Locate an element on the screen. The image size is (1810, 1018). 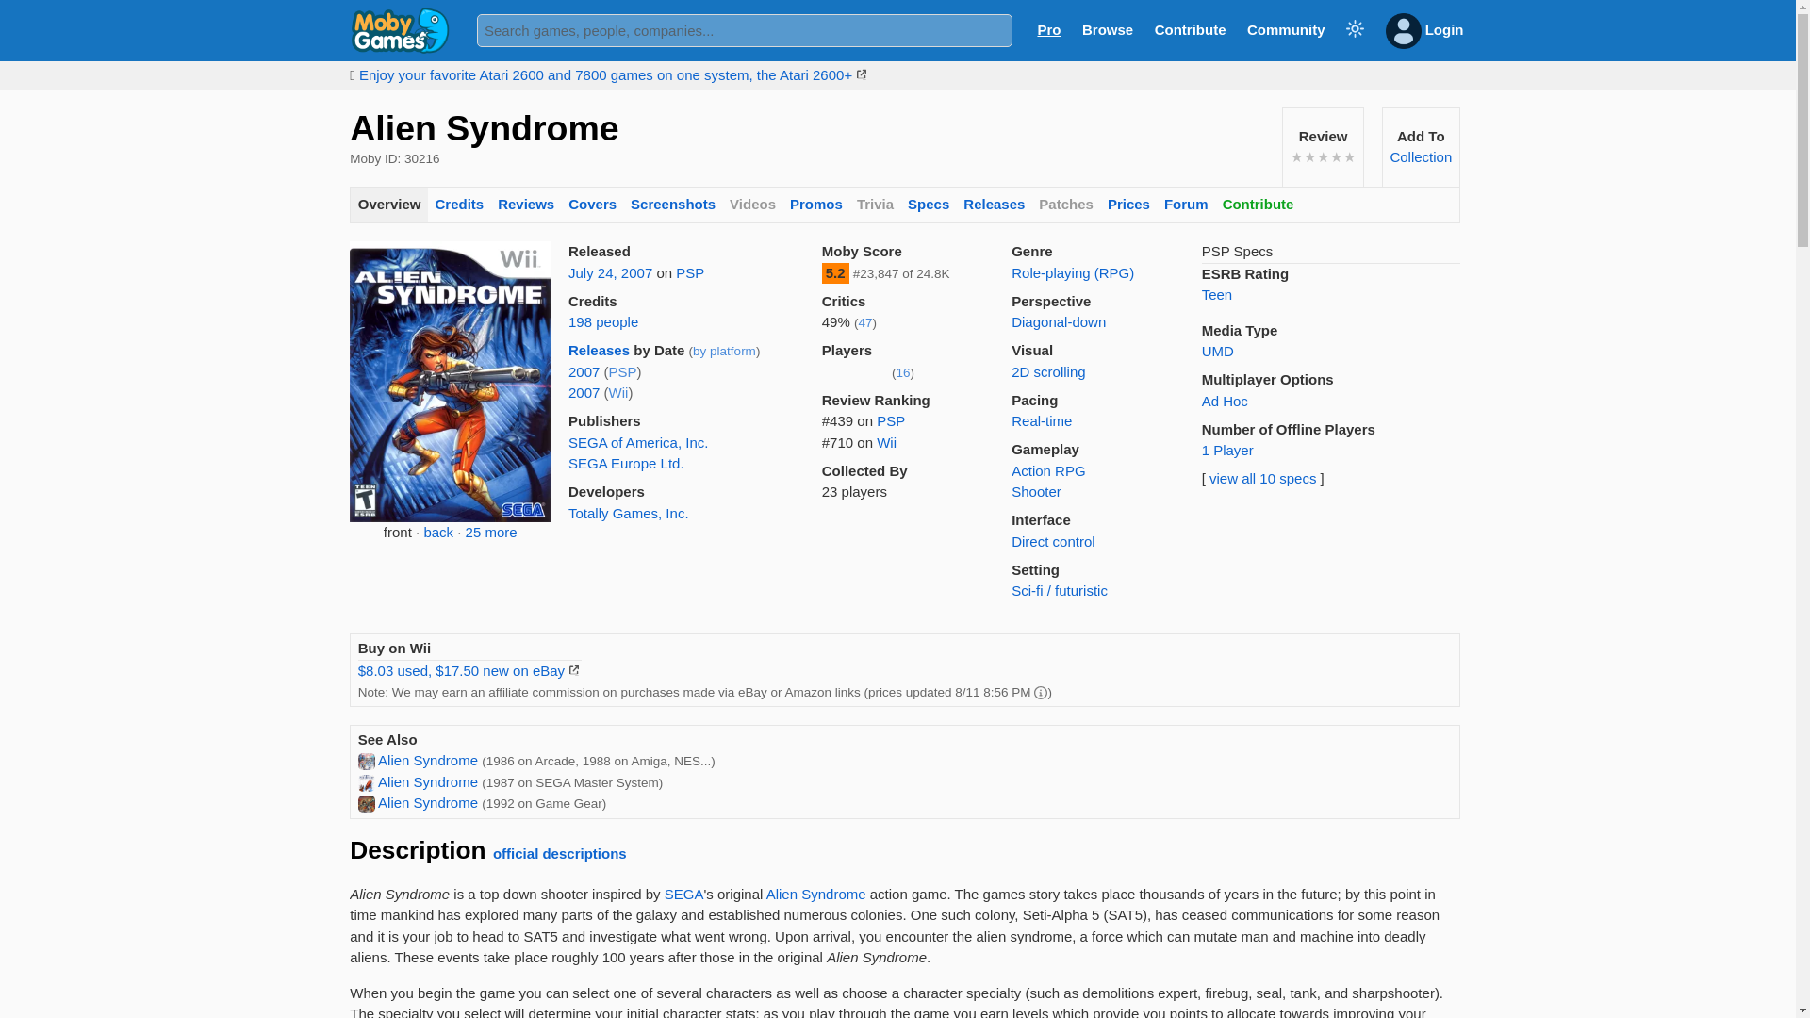
Pro is located at coordinates (1048, 28).